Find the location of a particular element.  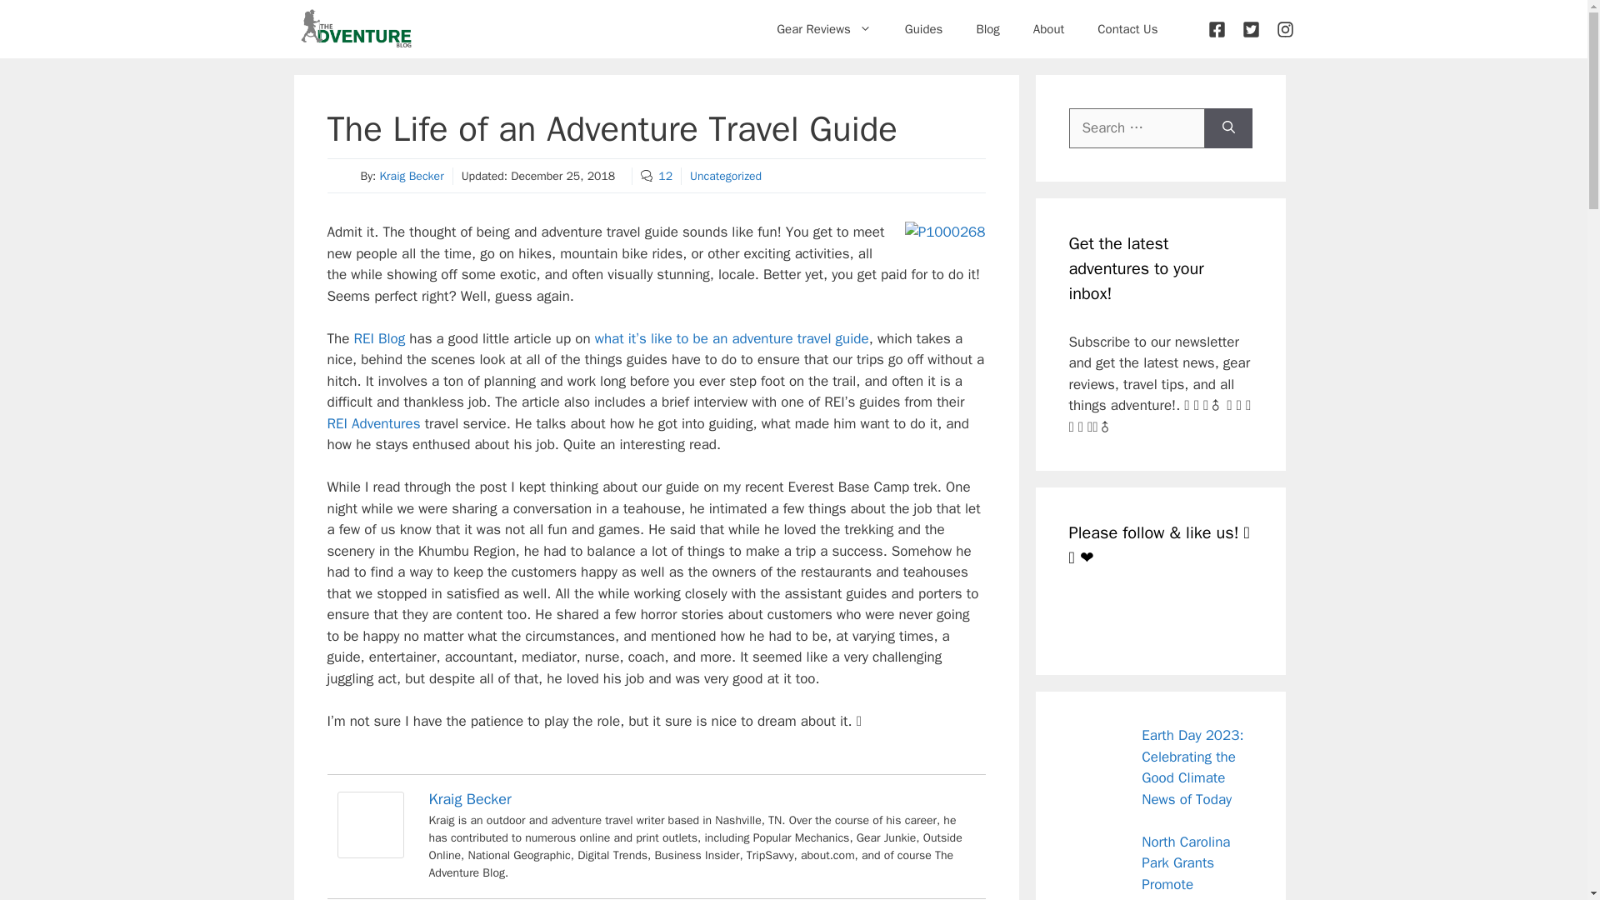

REI Adventures is located at coordinates (372, 423).